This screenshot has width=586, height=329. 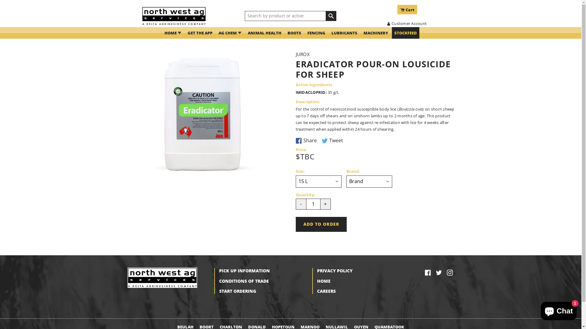 I want to click on START ORDERING, so click(x=237, y=291).